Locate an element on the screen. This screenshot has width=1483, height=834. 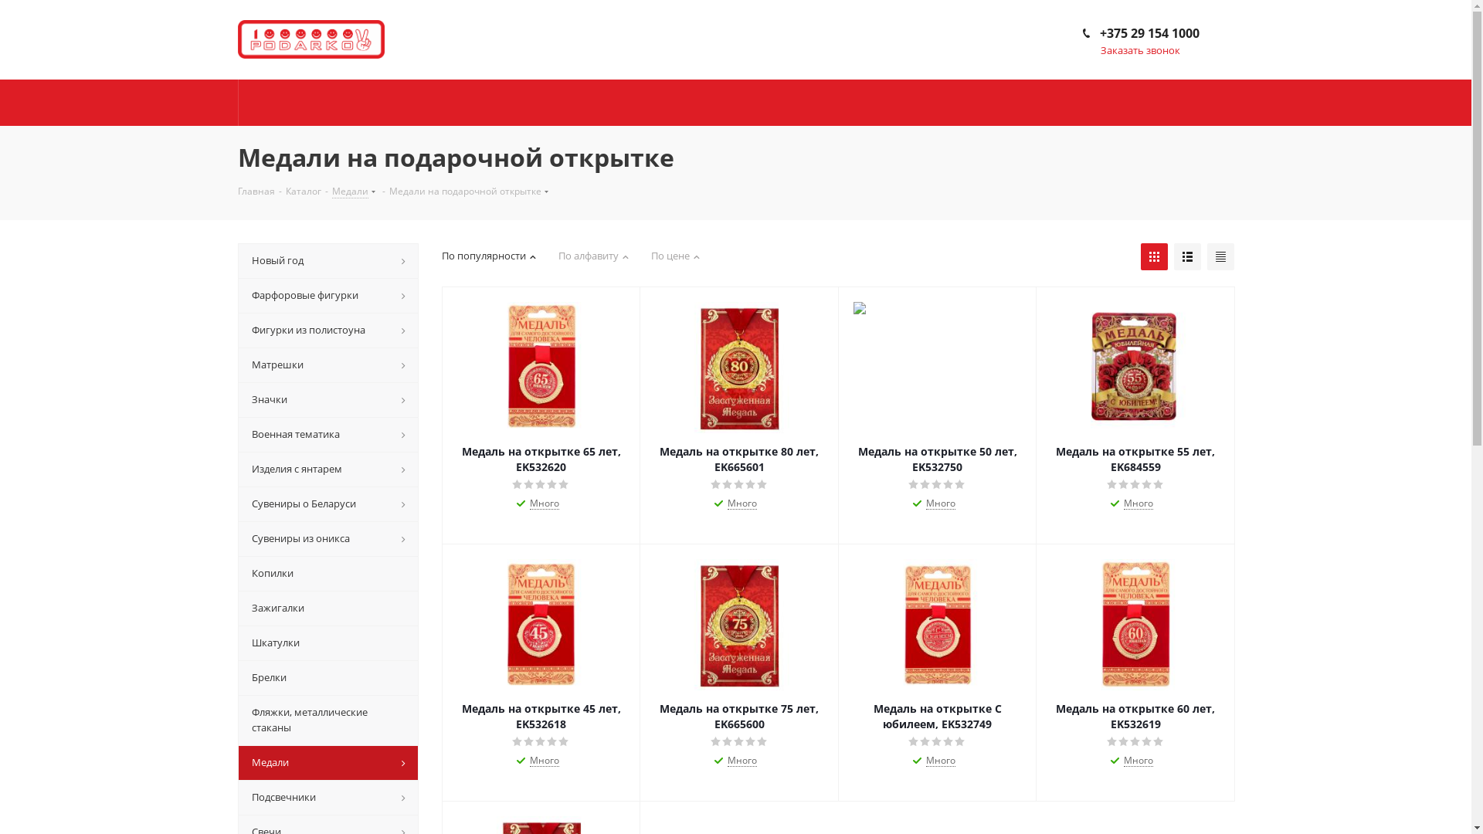
5 is located at coordinates (762, 485).